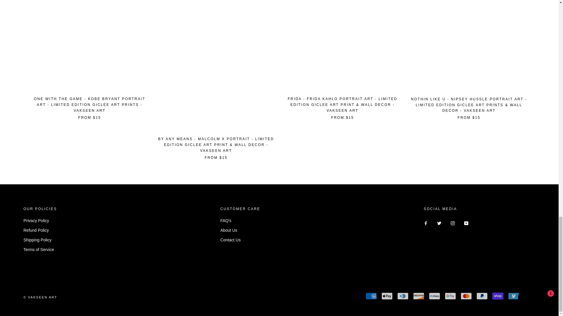 This screenshot has width=563, height=316. Describe the element at coordinates (371, 296) in the screenshot. I see `American Express` at that location.